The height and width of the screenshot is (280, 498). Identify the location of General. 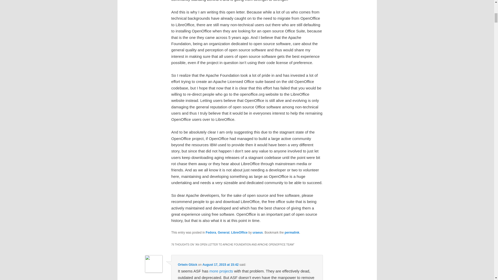
(224, 232).